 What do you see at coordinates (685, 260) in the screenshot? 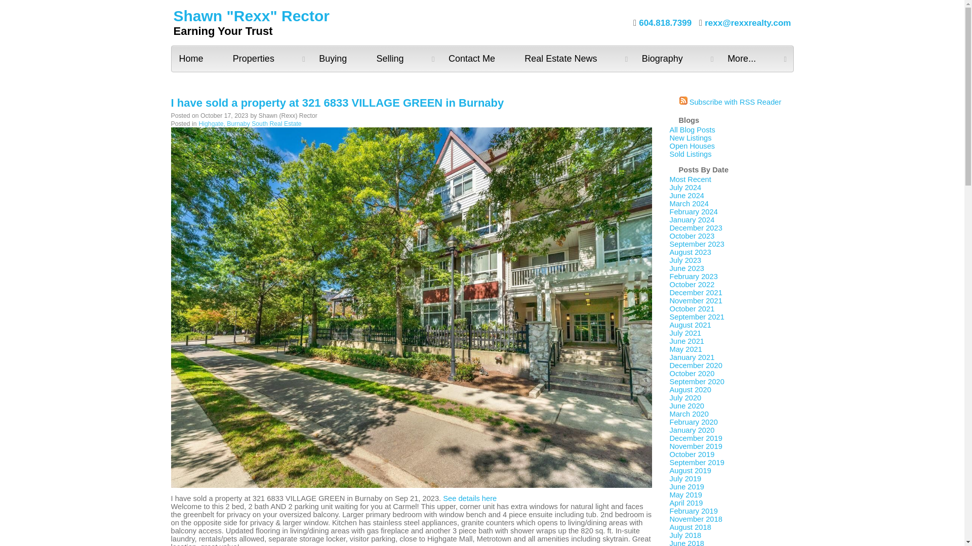
I see `July 2023` at bounding box center [685, 260].